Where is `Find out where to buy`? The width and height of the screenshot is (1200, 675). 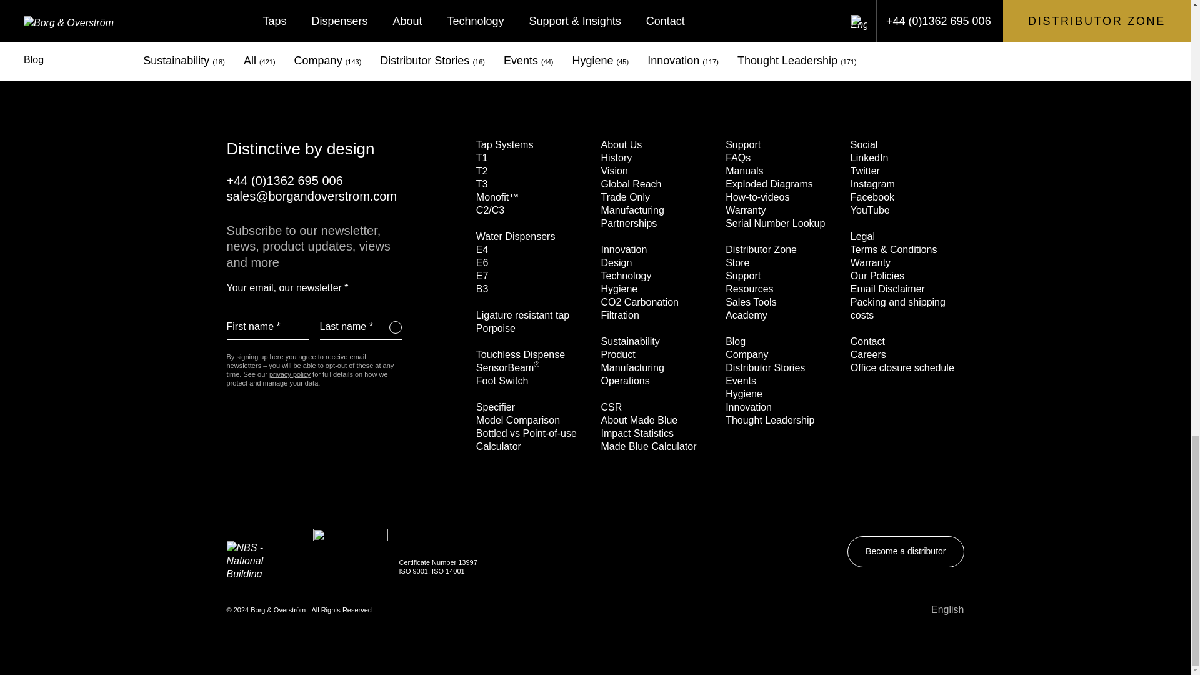
Find out where to buy is located at coordinates (776, 52).